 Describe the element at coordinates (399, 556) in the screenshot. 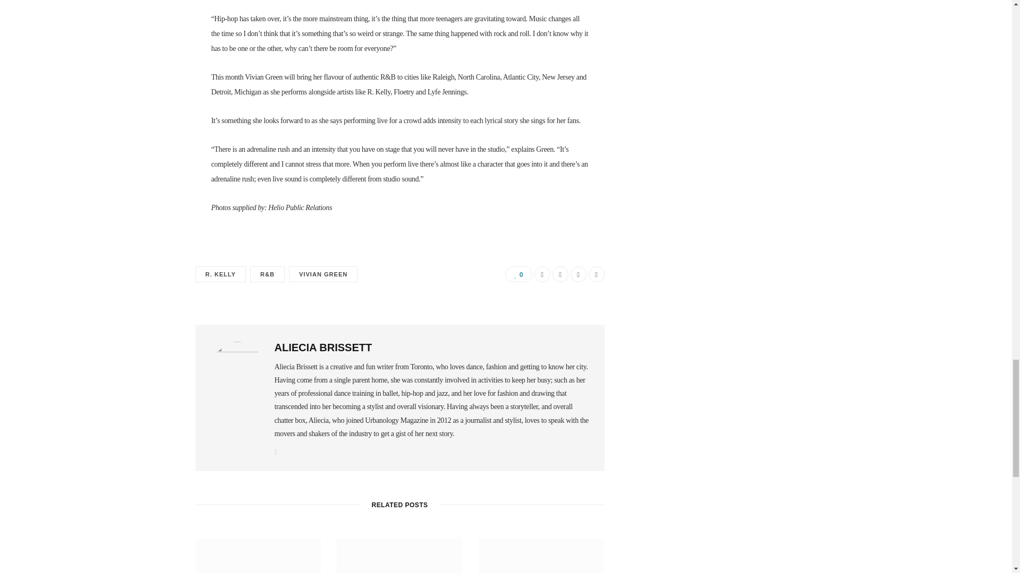

I see `Tanisha Clarke: Music mogul in the making` at that location.